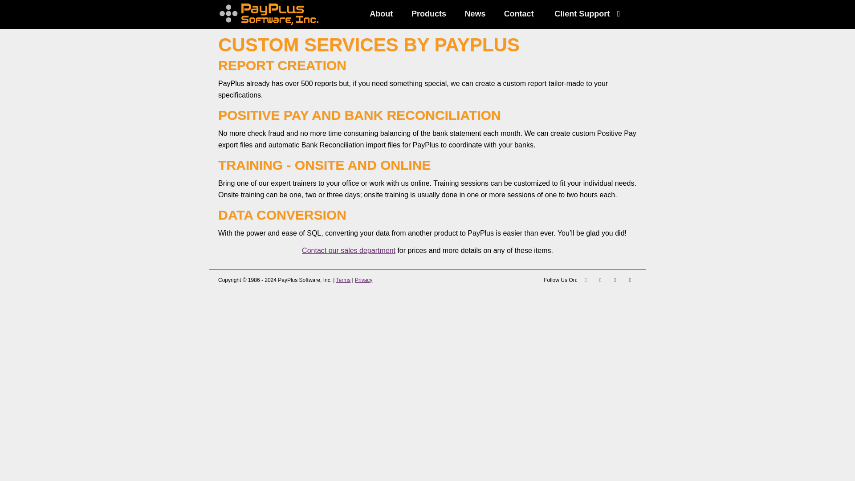  What do you see at coordinates (519, 14) in the screenshot?
I see `Contact` at bounding box center [519, 14].